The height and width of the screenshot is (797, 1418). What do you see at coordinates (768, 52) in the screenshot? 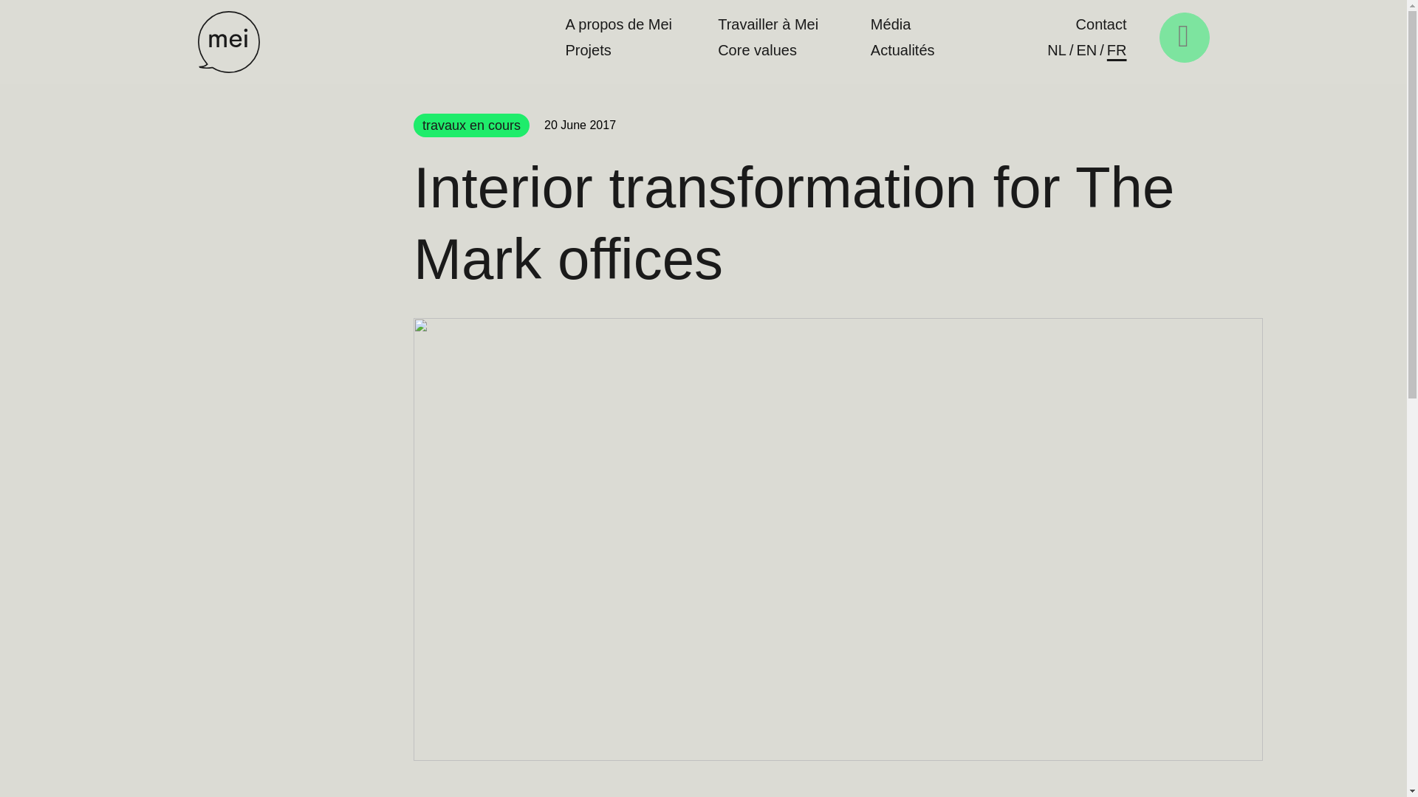
I see `Core values` at bounding box center [768, 52].